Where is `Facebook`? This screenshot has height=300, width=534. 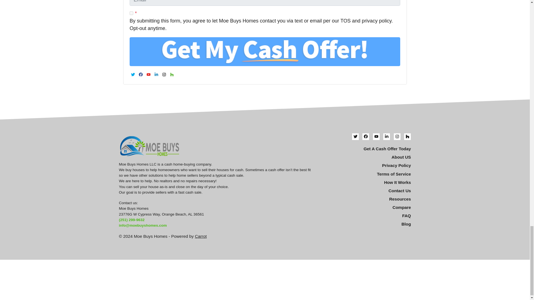
Facebook is located at coordinates (141, 74).